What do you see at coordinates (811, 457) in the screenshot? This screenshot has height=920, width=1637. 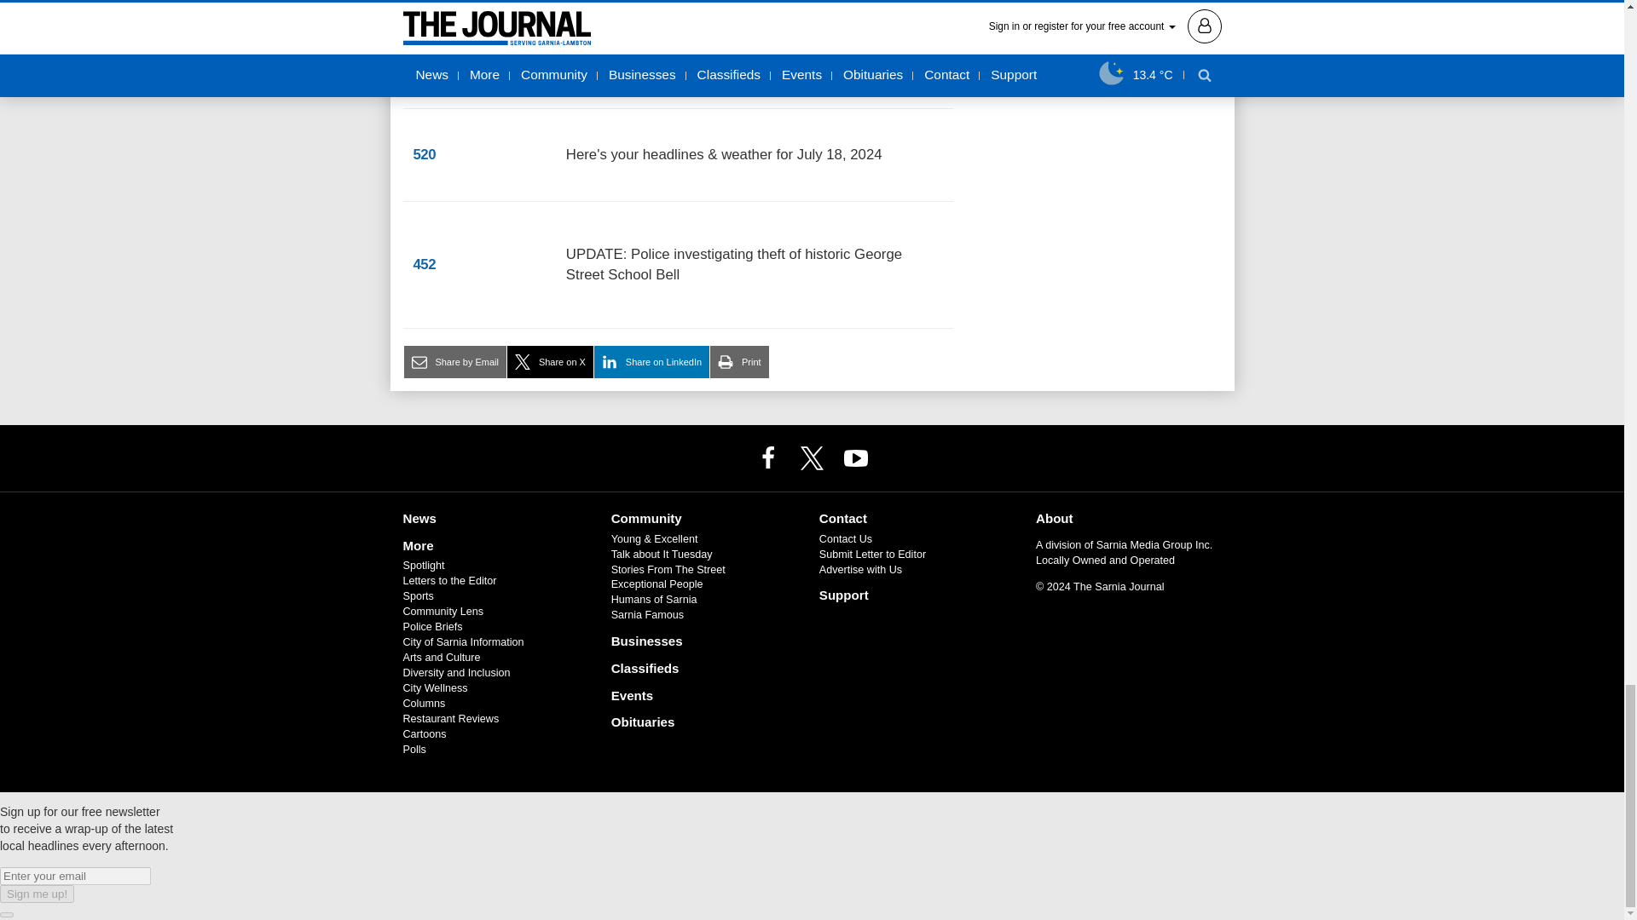 I see `X` at bounding box center [811, 457].